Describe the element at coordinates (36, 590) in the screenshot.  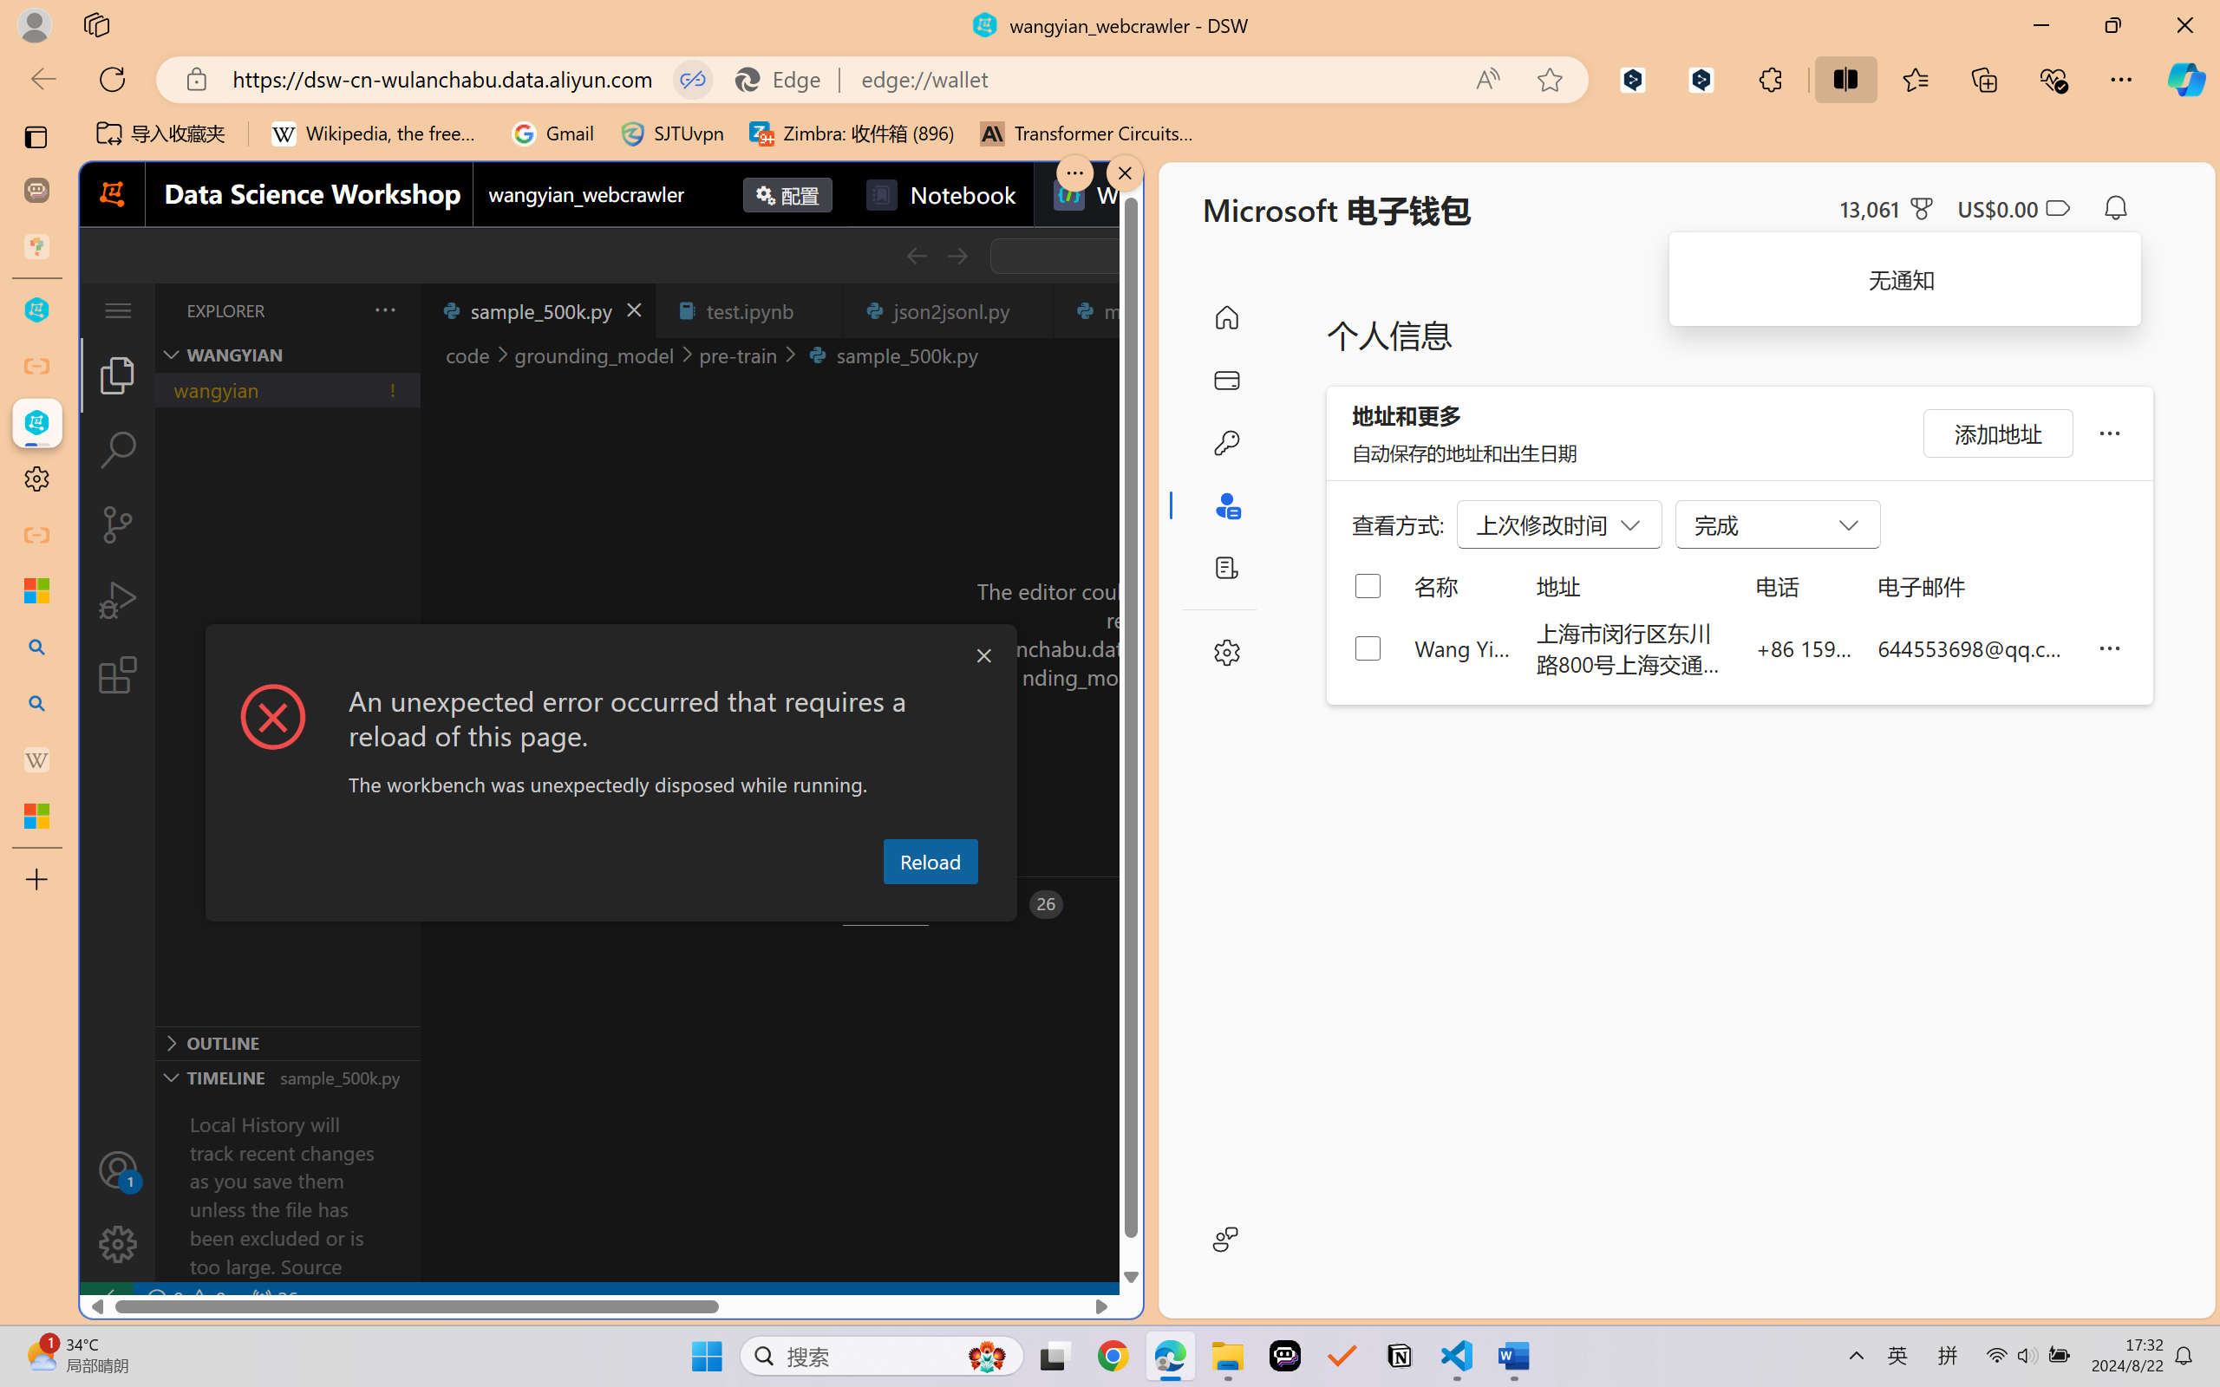
I see `Microsoft security help and learning` at that location.